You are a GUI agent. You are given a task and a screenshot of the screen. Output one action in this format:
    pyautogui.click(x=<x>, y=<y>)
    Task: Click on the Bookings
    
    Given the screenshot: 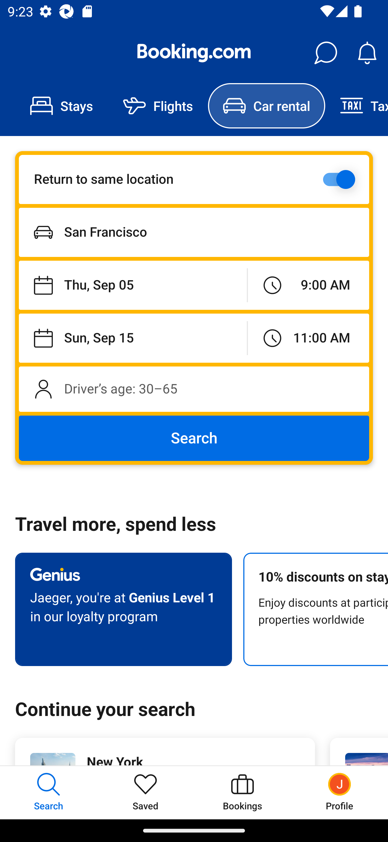 What is the action you would take?
    pyautogui.click(x=242, y=792)
    